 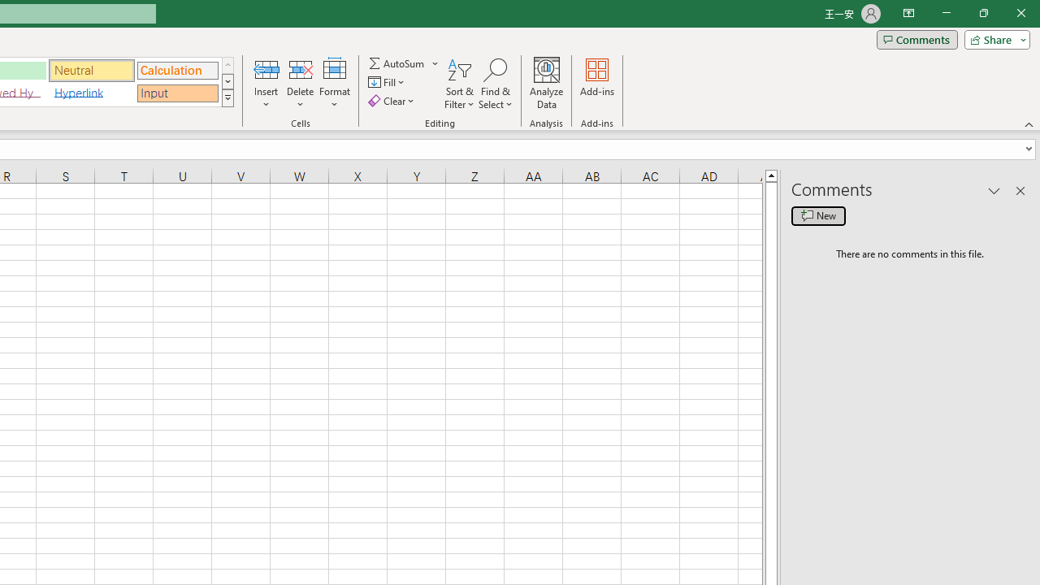 What do you see at coordinates (92, 70) in the screenshot?
I see `Neutral` at bounding box center [92, 70].